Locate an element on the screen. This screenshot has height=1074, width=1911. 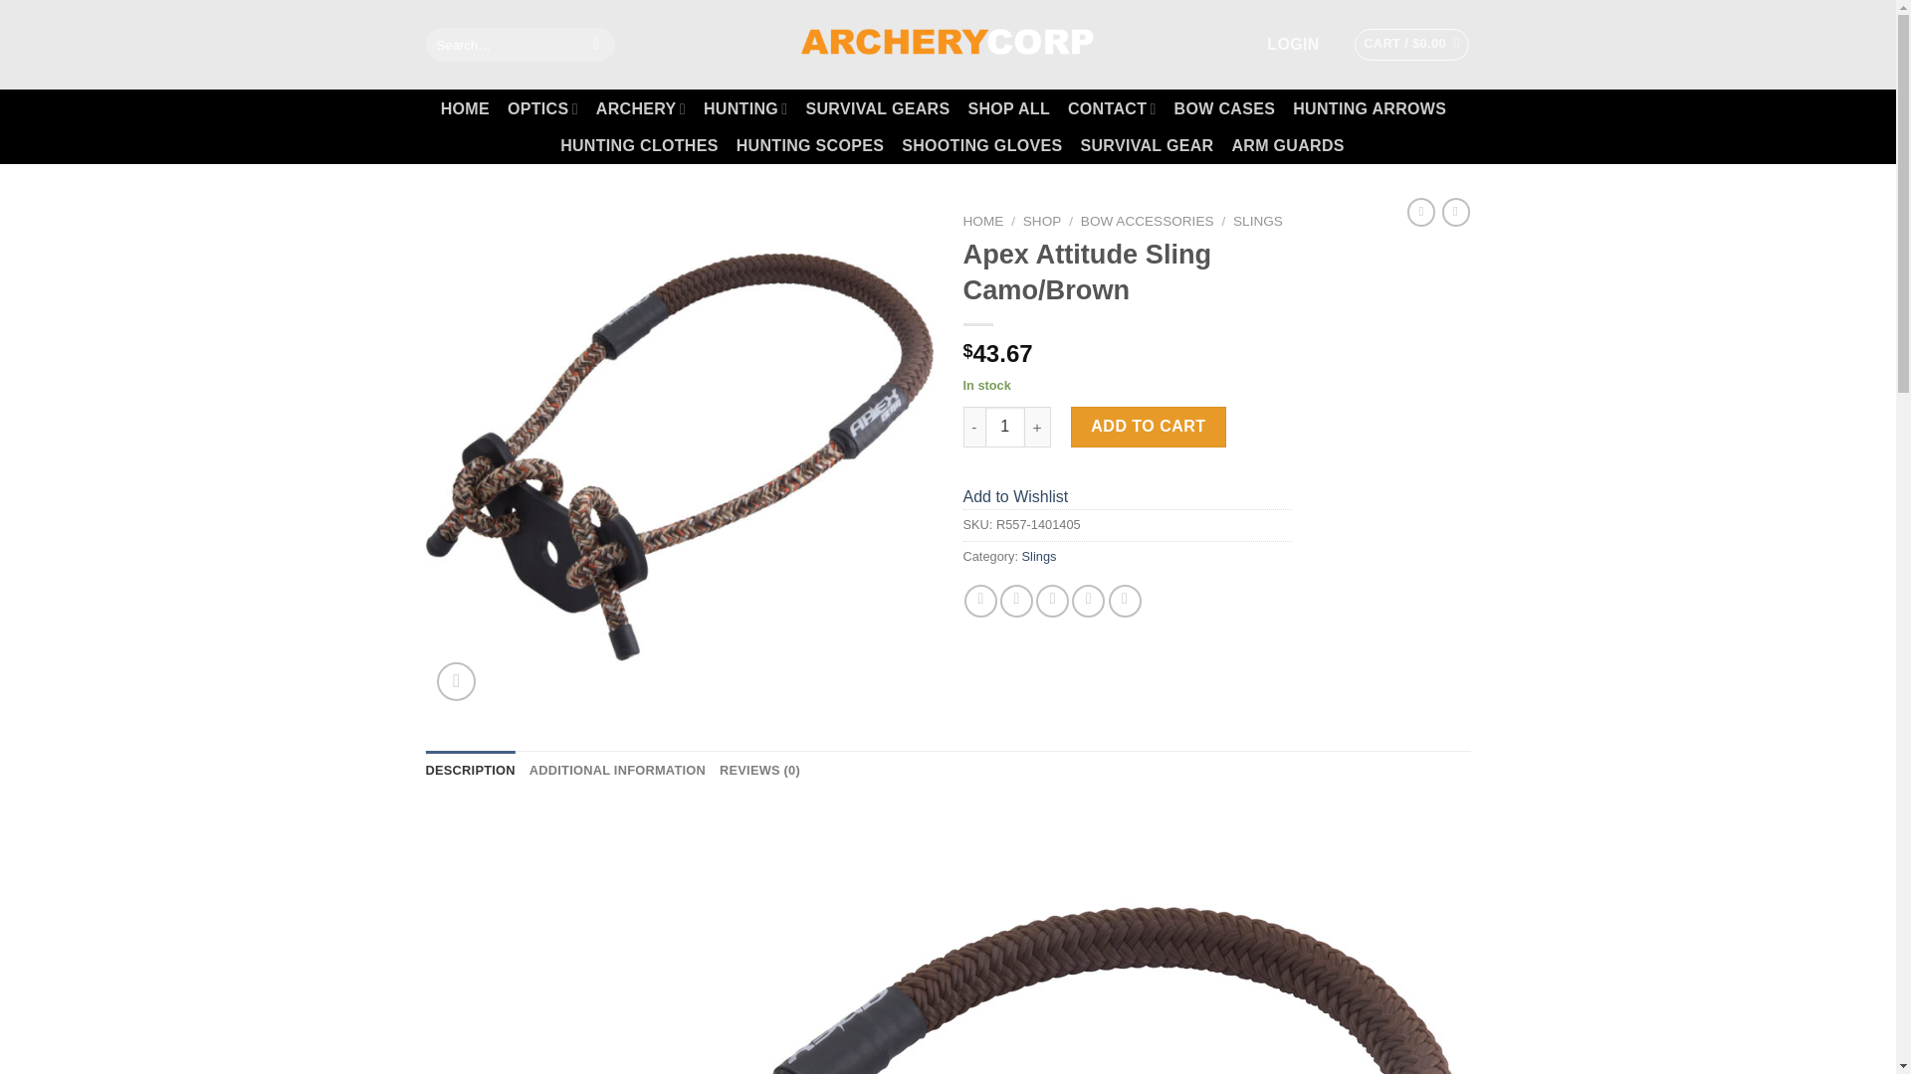
Email to a Friend is located at coordinates (1051, 601).